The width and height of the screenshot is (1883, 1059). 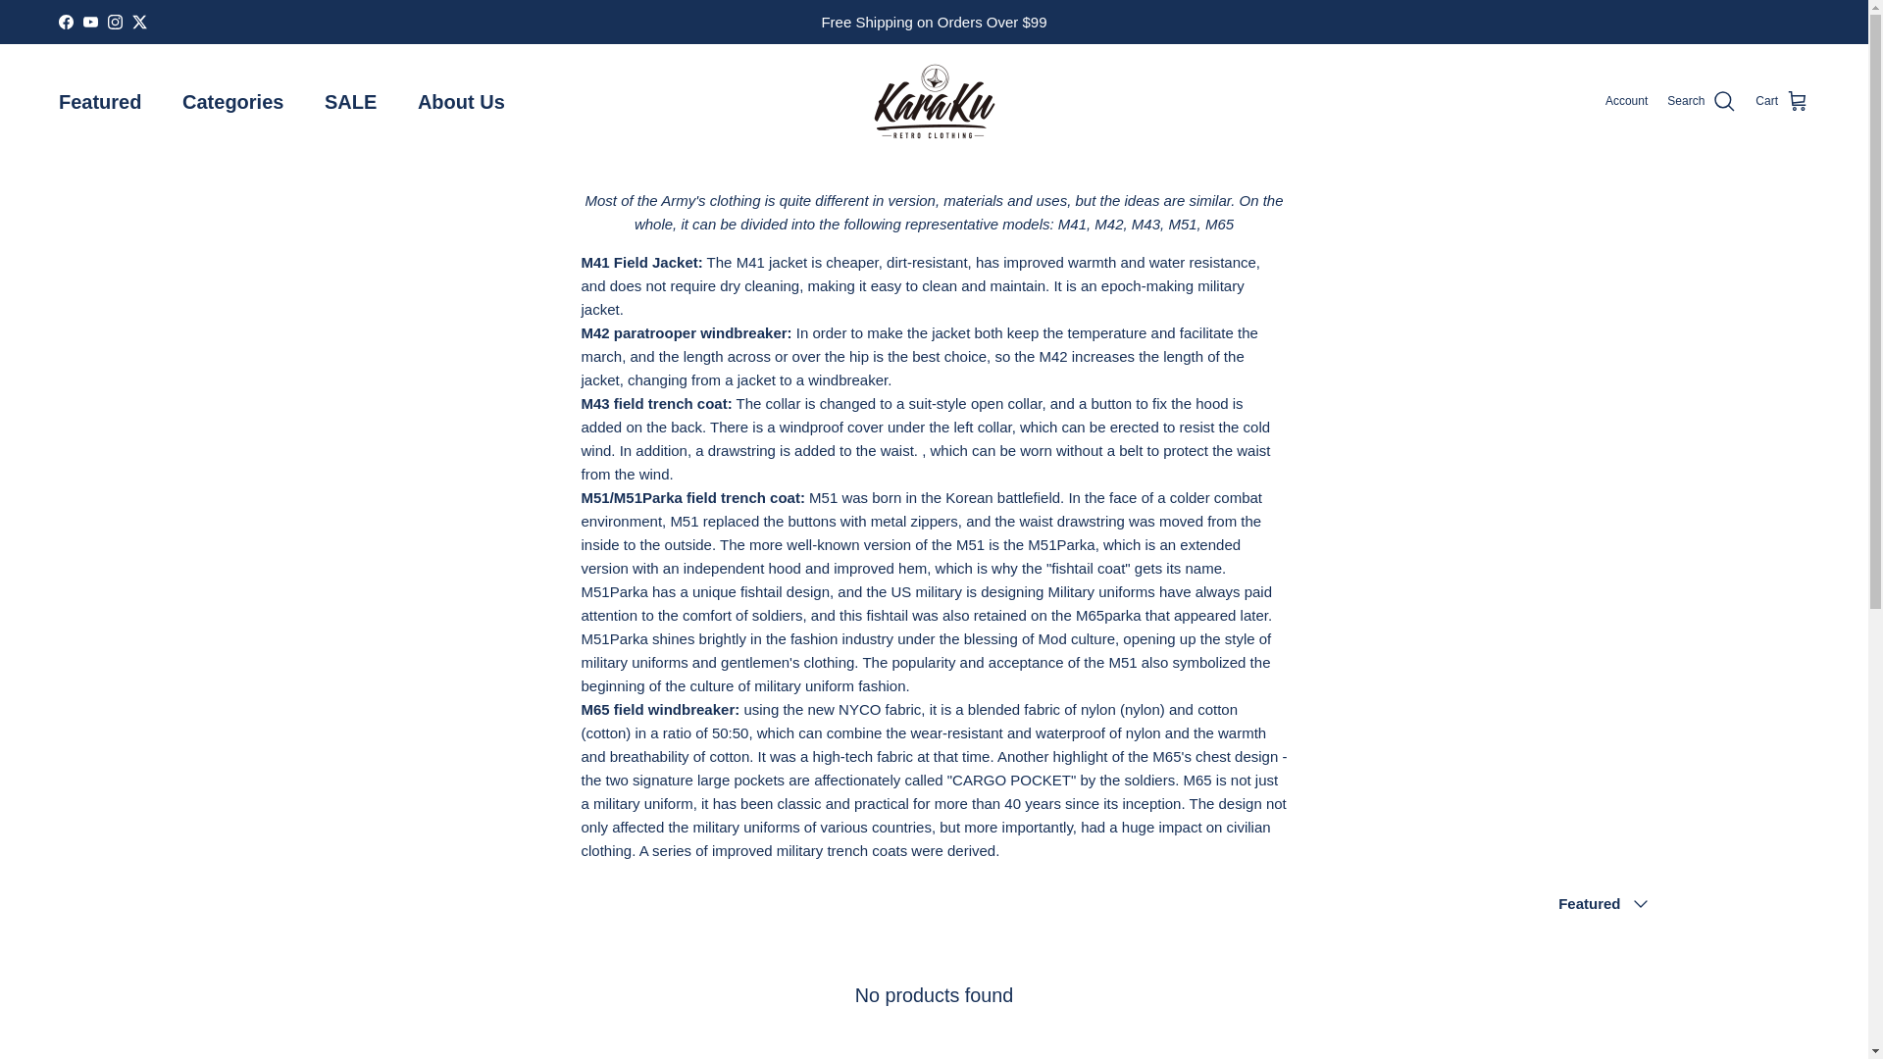 What do you see at coordinates (1626, 101) in the screenshot?
I see `Account` at bounding box center [1626, 101].